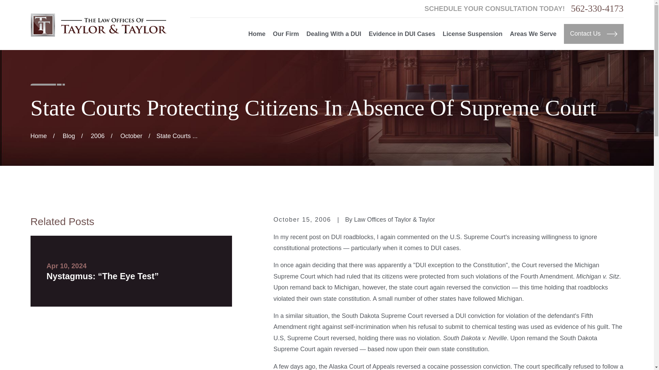  Describe the element at coordinates (334, 34) in the screenshot. I see `Dealing With a DUI` at that location.